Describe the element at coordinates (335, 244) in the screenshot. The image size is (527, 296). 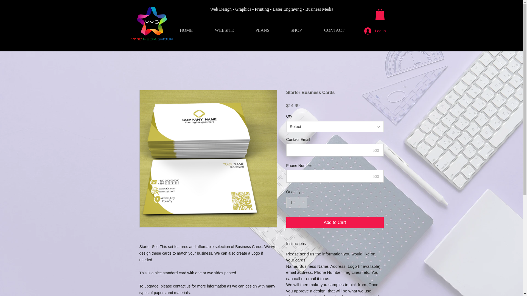
I see `Instructions` at that location.